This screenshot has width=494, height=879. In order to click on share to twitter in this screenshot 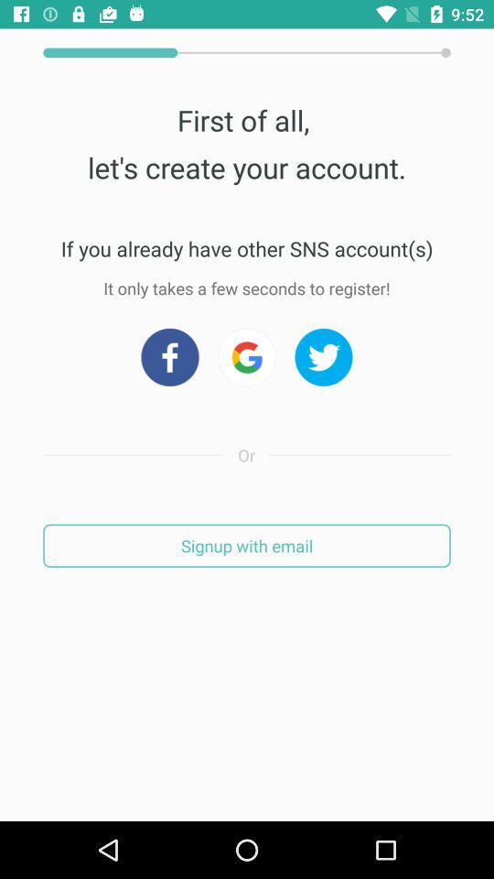, I will do `click(324, 357)`.